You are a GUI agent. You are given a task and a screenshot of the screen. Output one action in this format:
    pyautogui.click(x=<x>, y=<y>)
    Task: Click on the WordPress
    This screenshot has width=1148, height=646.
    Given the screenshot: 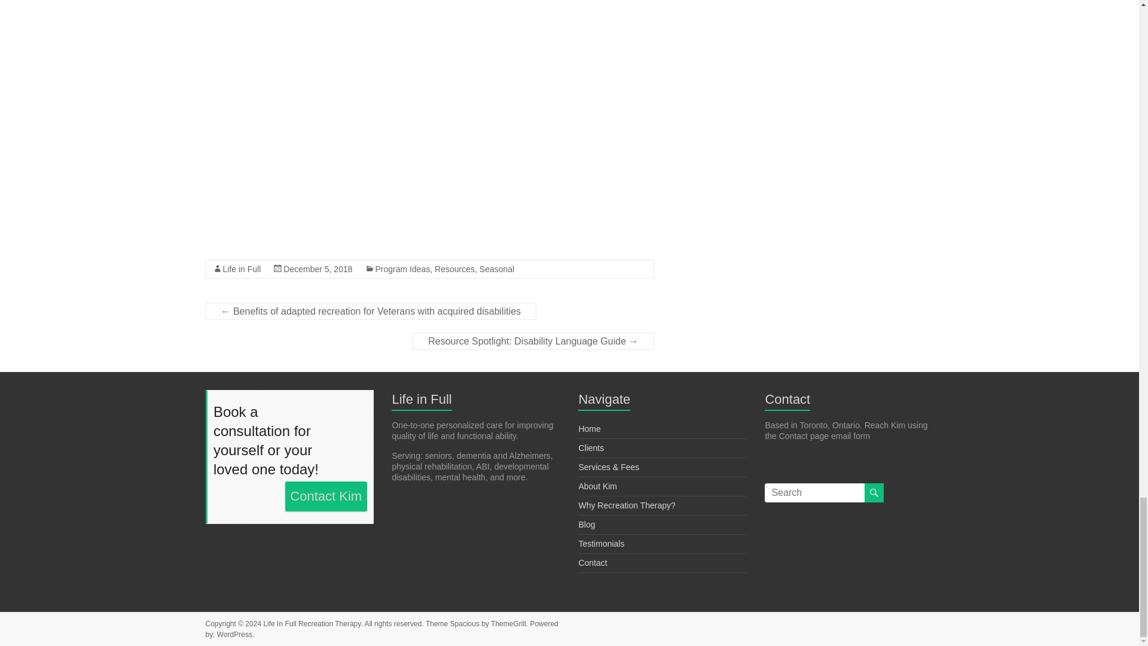 What is the action you would take?
    pyautogui.click(x=234, y=635)
    